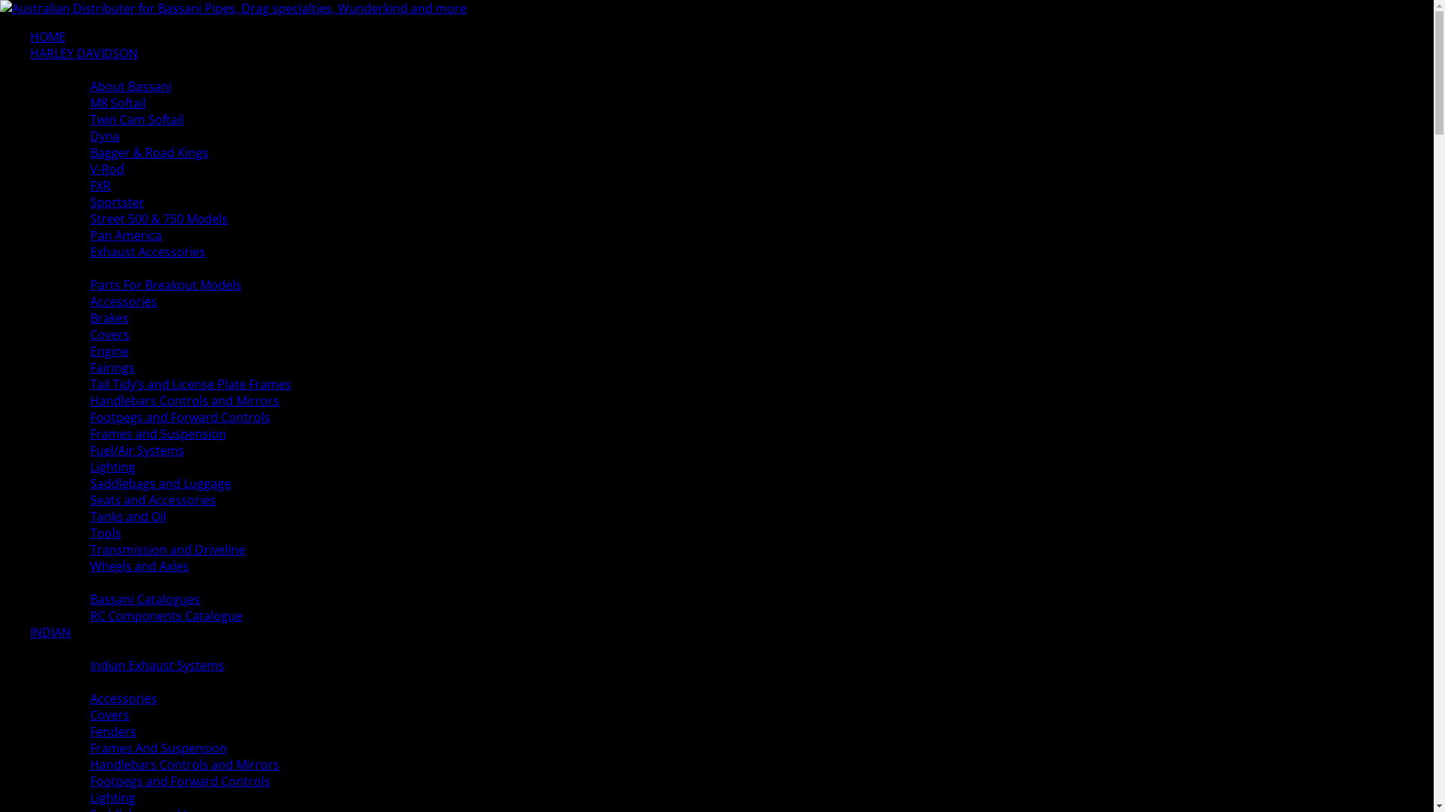 This screenshot has width=1445, height=812. I want to click on Street 500 & 750 Models, so click(160, 219).